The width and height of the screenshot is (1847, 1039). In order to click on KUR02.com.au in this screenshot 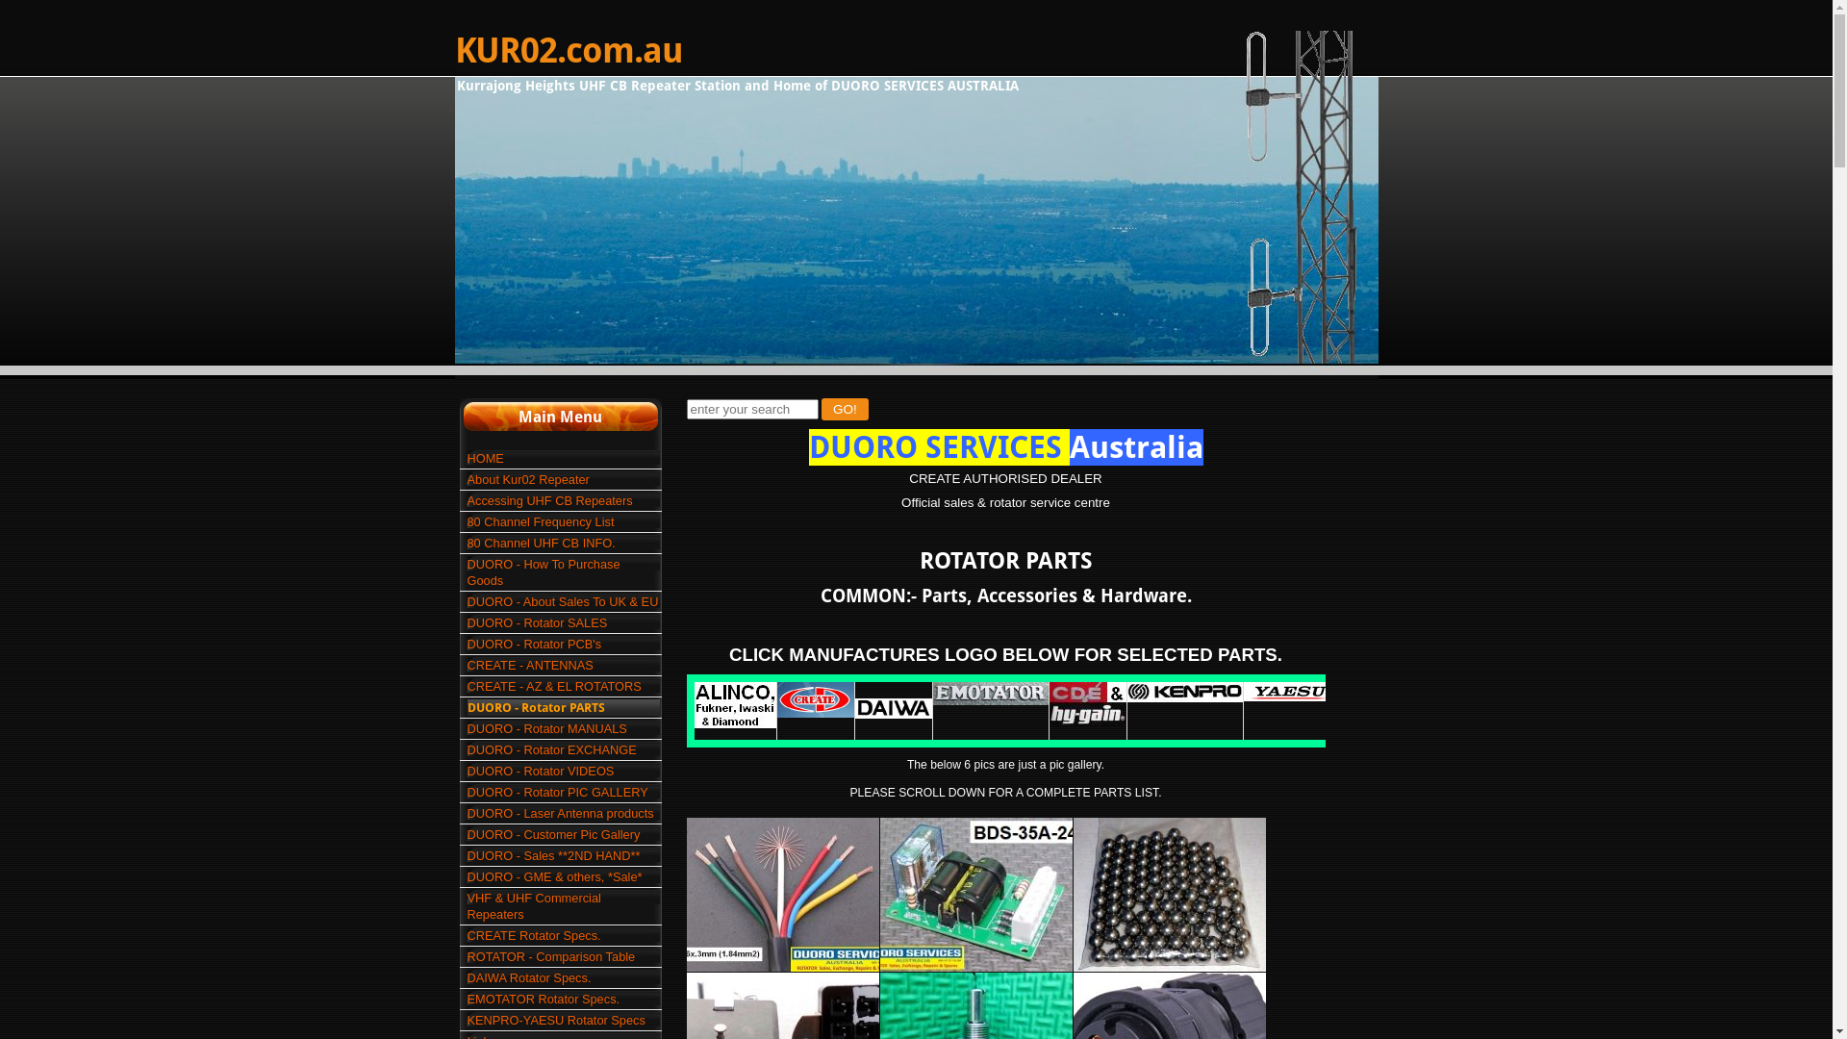, I will do `click(568, 51)`.